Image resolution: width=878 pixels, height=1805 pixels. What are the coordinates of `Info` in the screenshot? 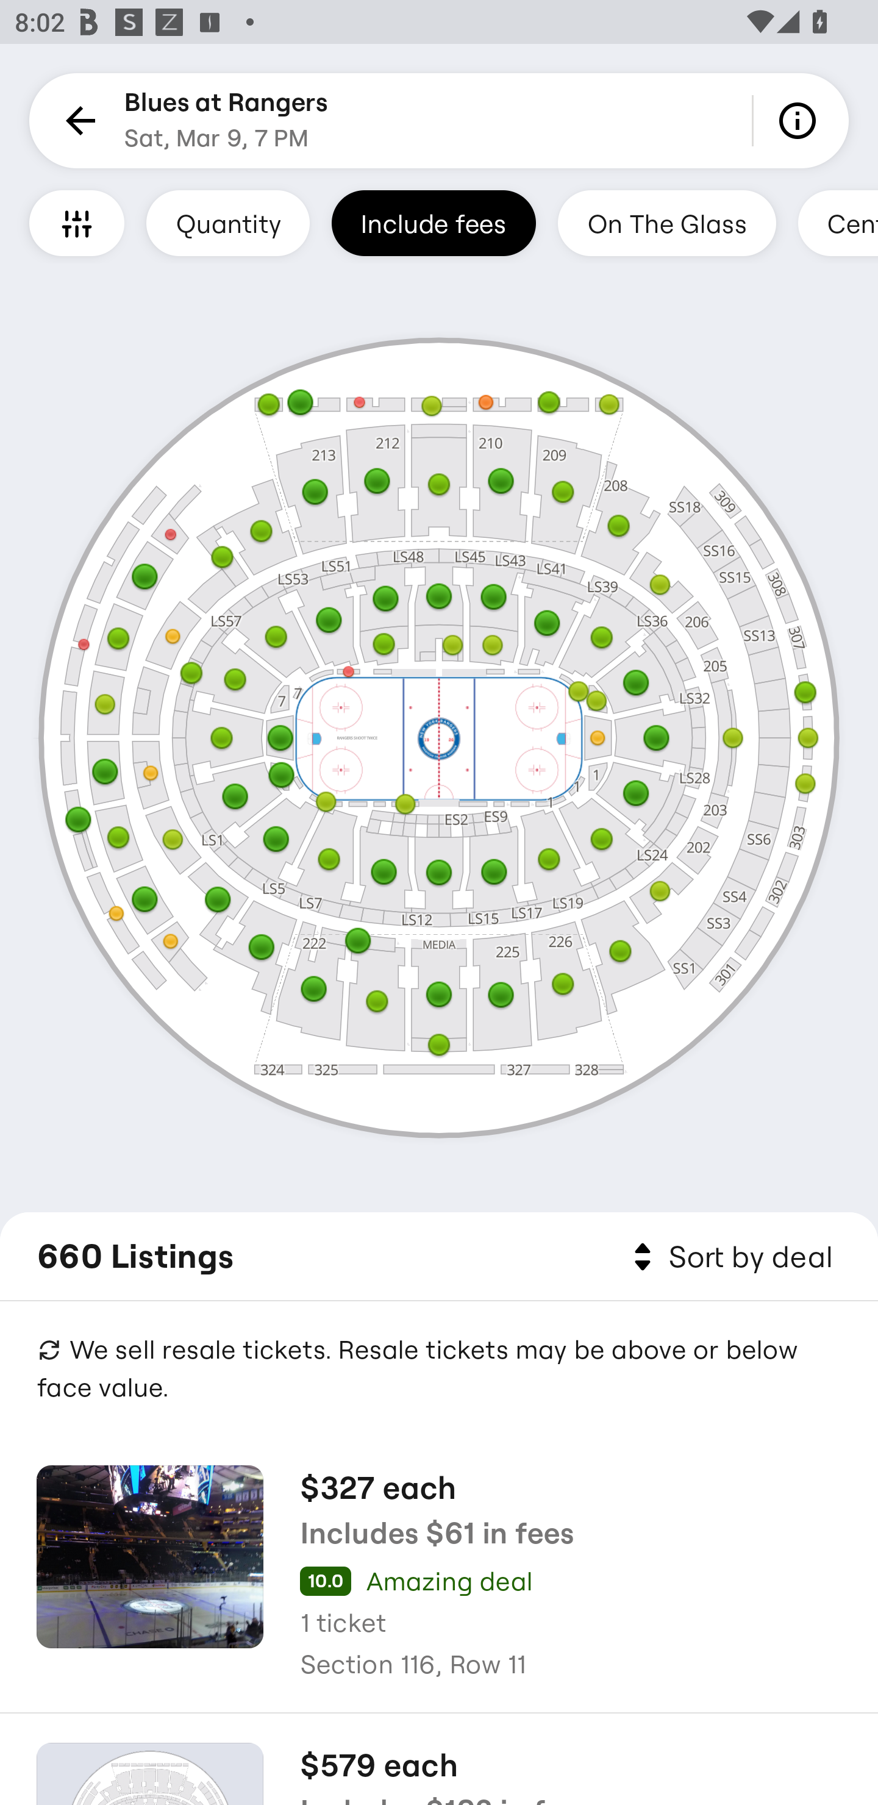 It's located at (801, 121).